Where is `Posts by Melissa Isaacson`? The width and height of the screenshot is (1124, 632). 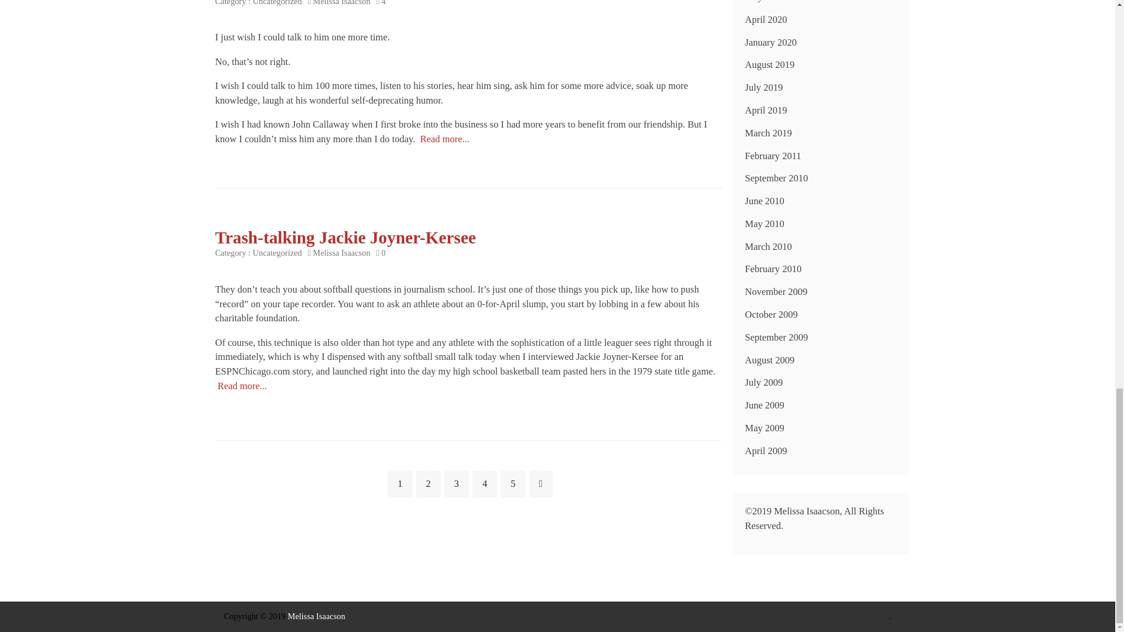
Posts by Melissa Isaacson is located at coordinates (342, 253).